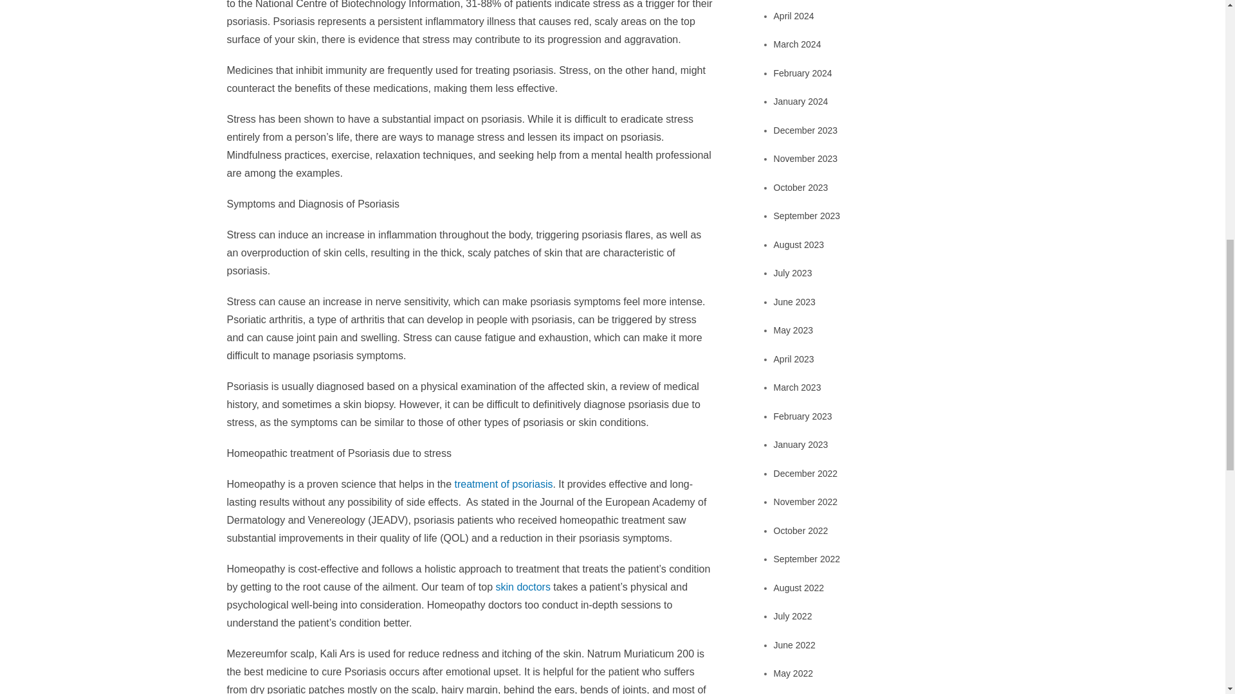 The image size is (1235, 694). Describe the element at coordinates (524, 587) in the screenshot. I see `skin doctors` at that location.